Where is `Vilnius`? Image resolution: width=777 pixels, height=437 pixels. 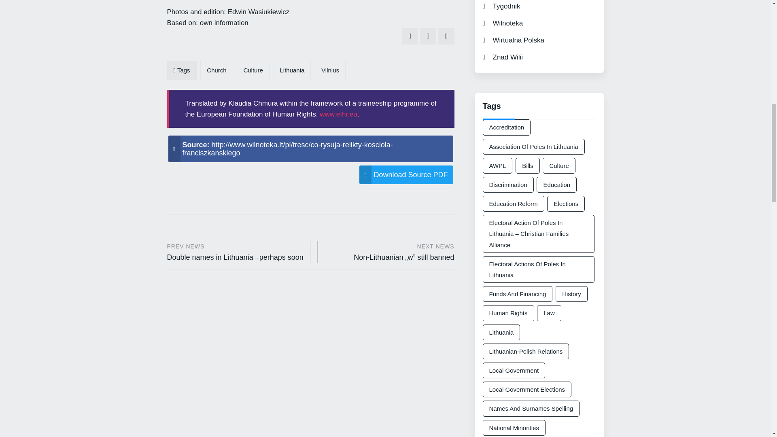 Vilnius is located at coordinates (330, 70).